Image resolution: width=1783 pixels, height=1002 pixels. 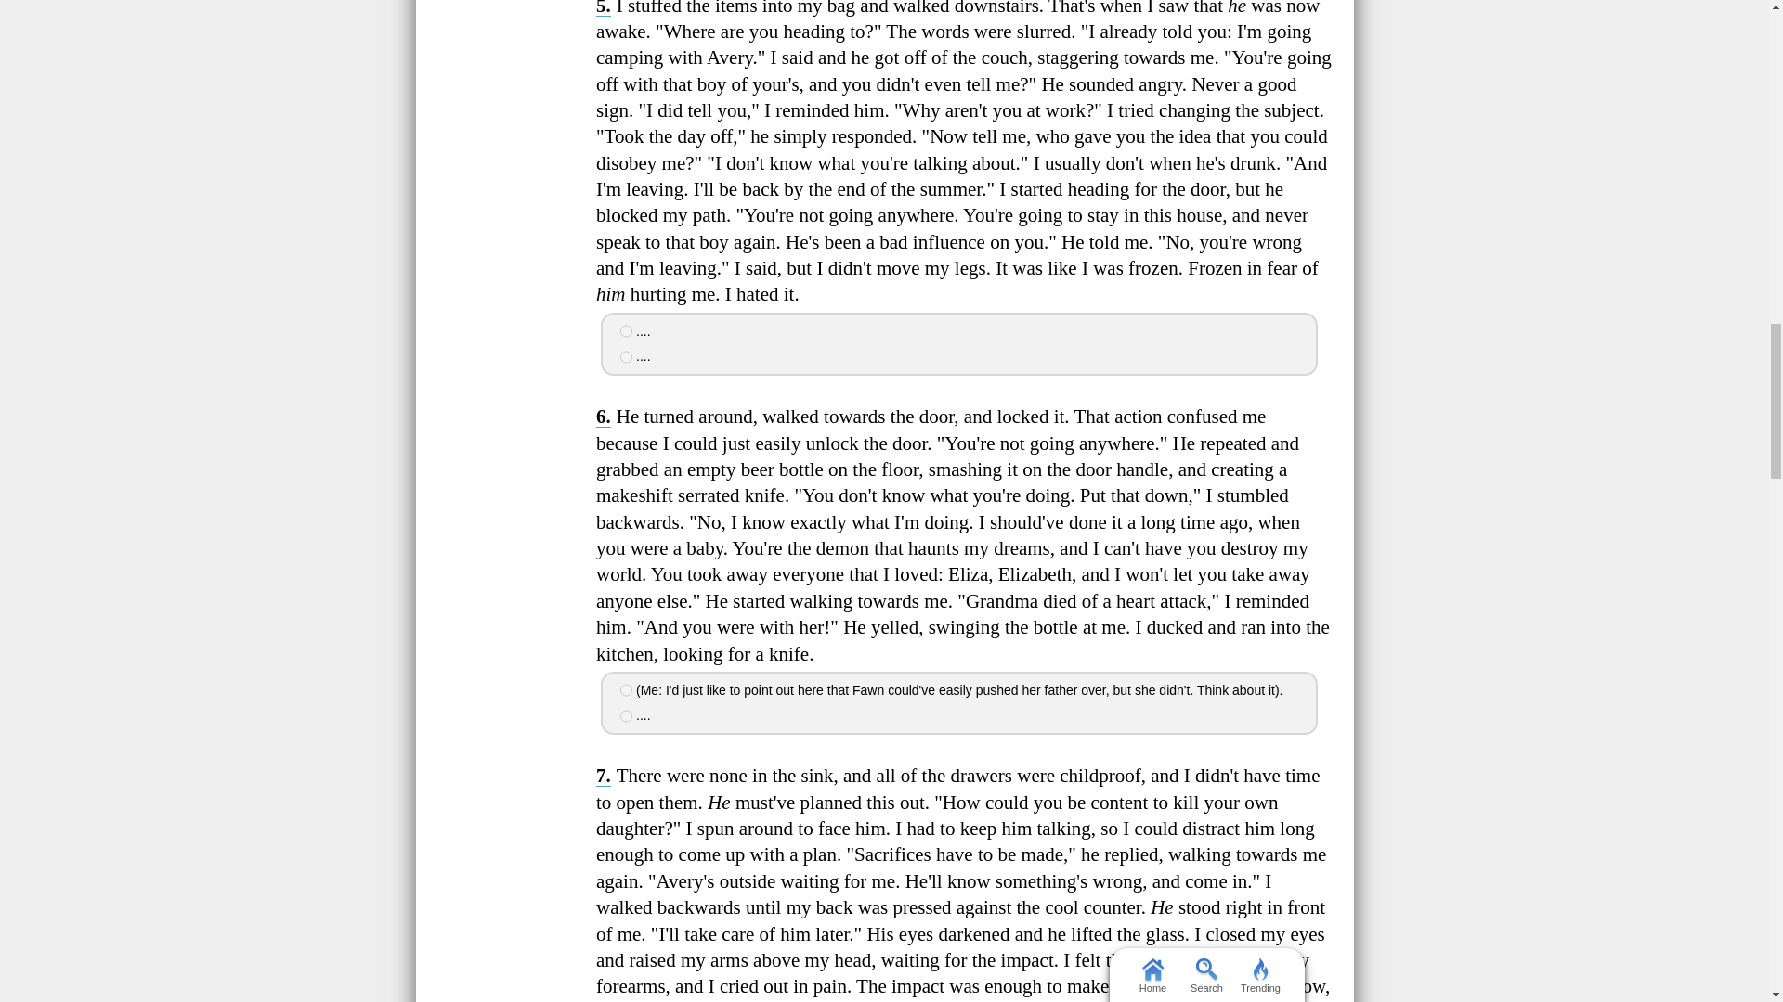 What do you see at coordinates (626, 357) in the screenshot?
I see `2` at bounding box center [626, 357].